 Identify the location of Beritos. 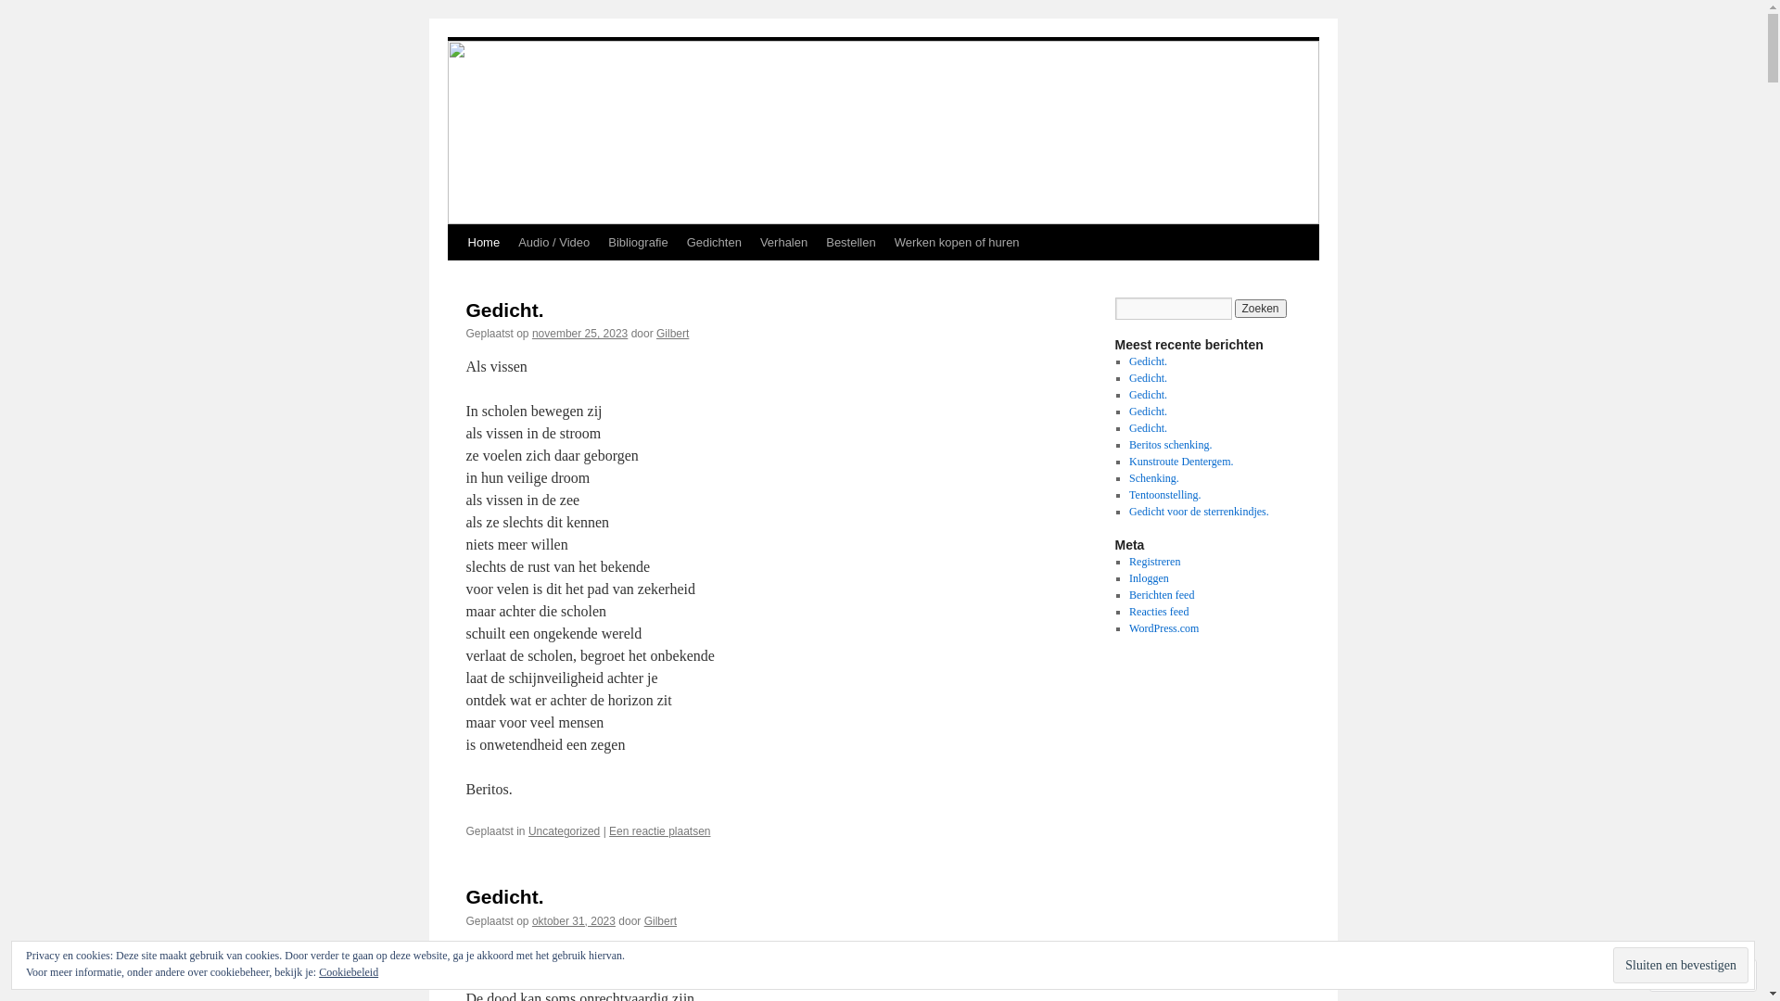
(495, 54).